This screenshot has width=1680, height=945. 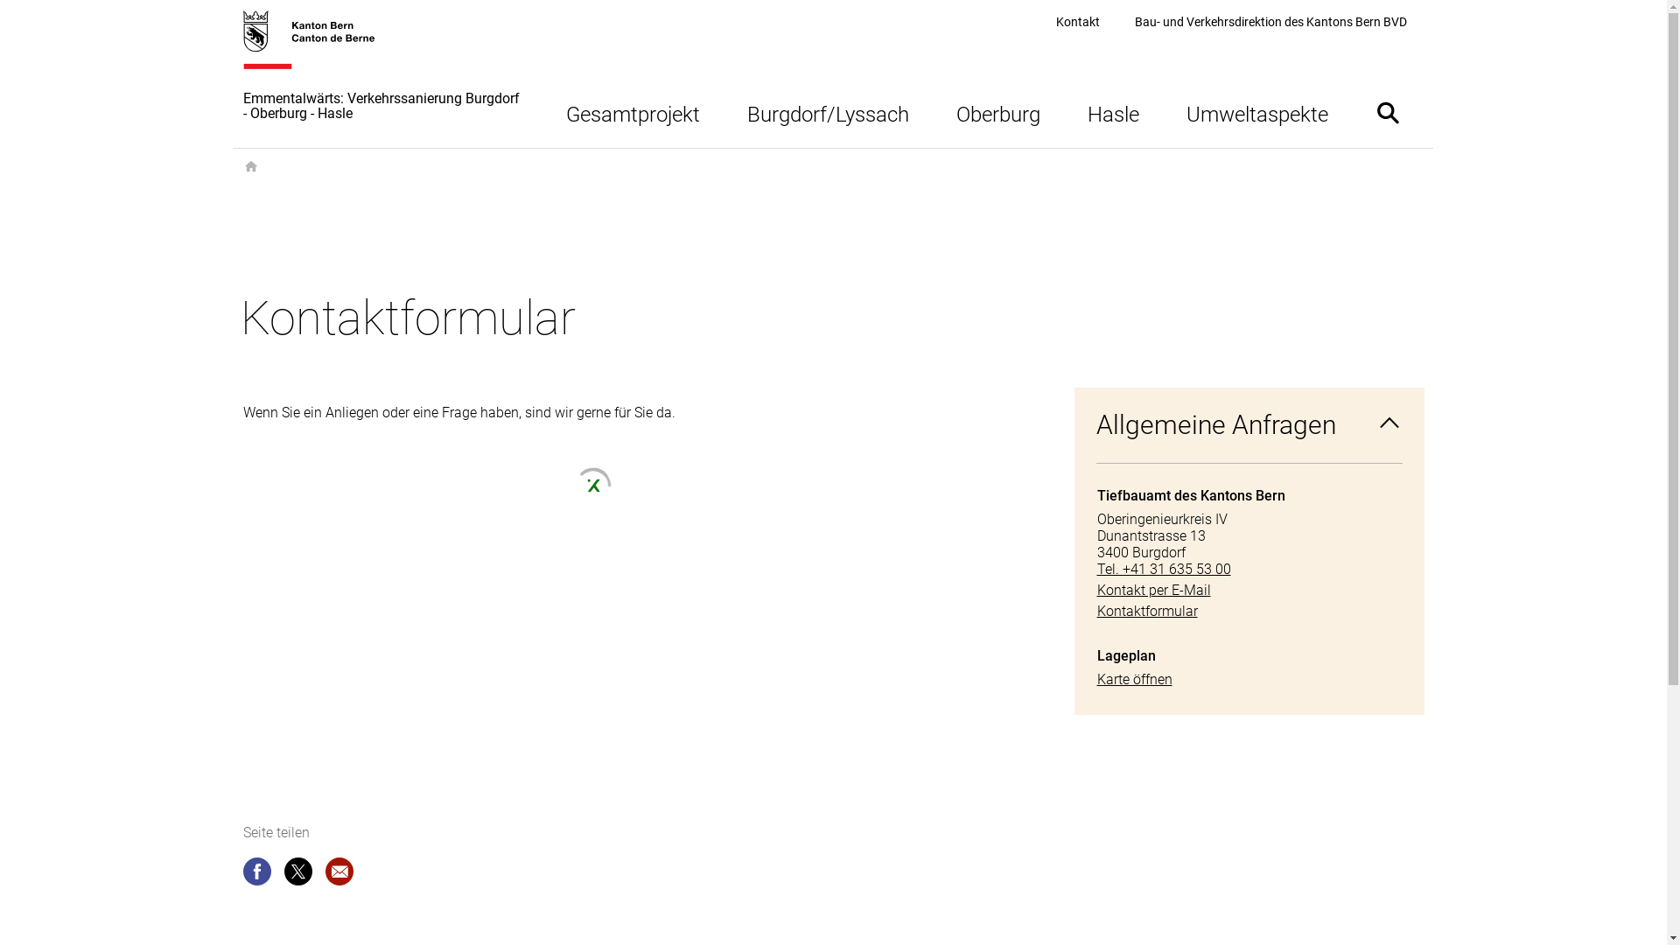 I want to click on Oberburg, so click(x=998, y=112).